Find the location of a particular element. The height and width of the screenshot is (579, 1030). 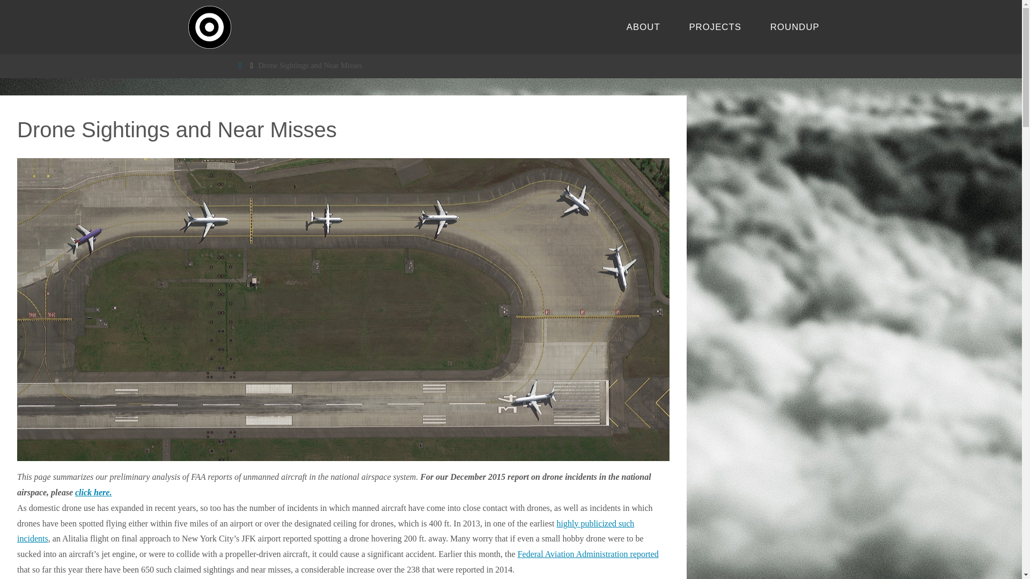

ROUNDUP is located at coordinates (795, 27).